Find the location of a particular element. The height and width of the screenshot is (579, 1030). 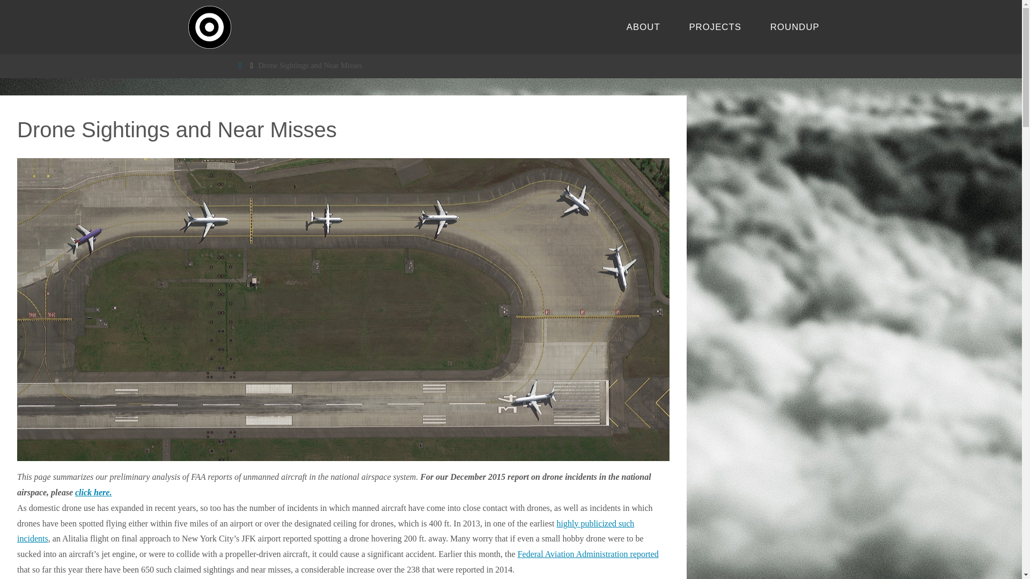

ROUNDUP is located at coordinates (795, 27).